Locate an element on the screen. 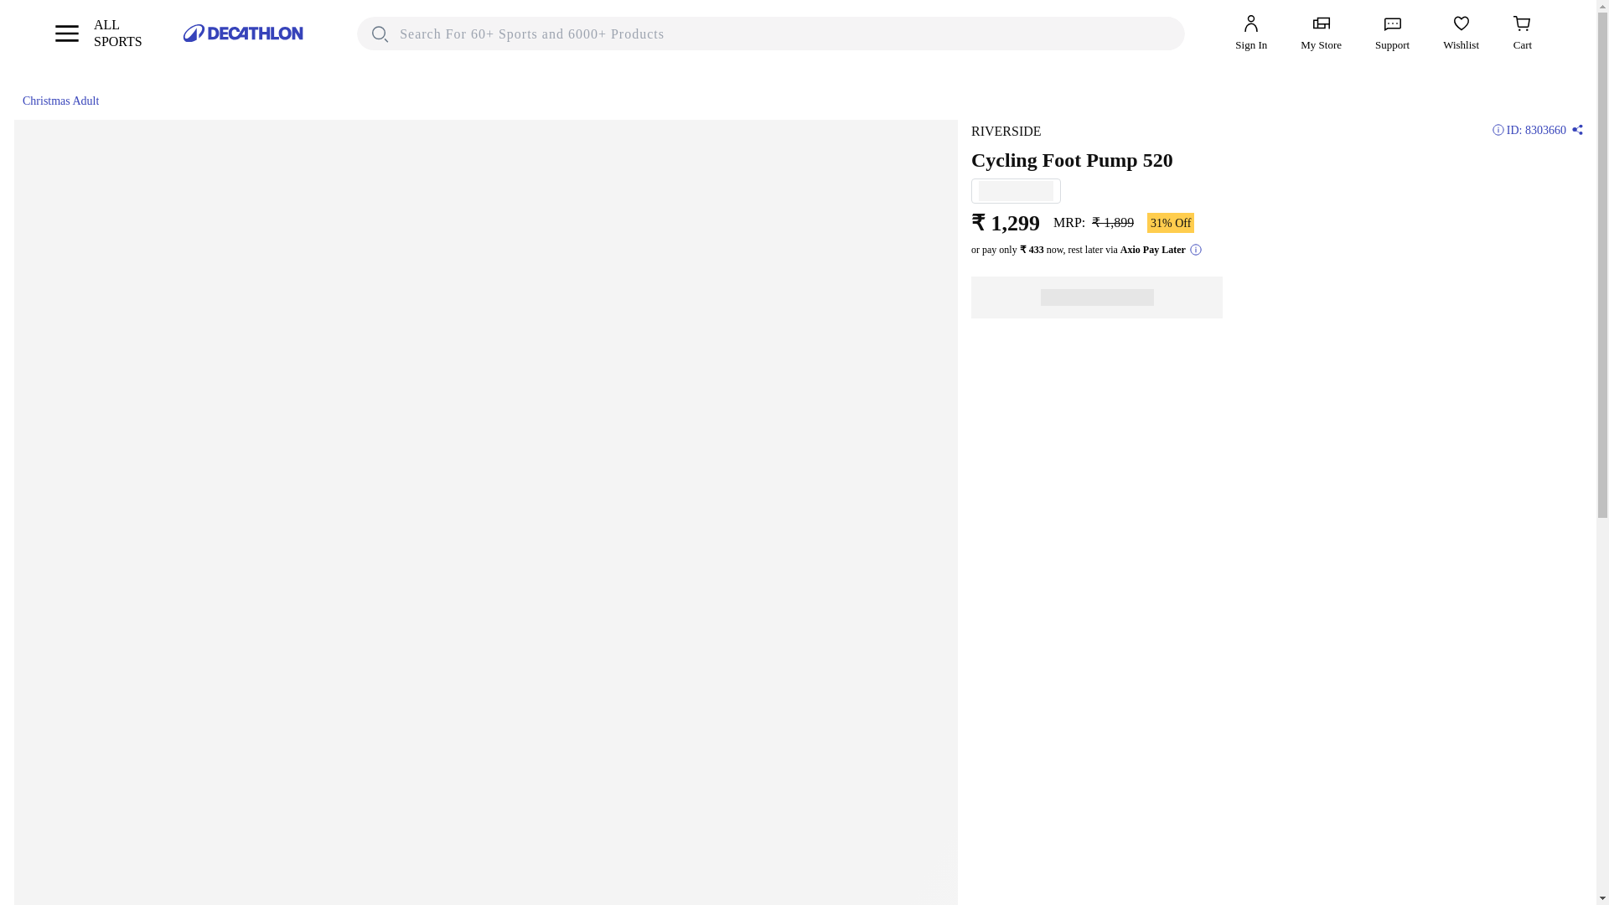 This screenshot has height=905, width=1609. Support is located at coordinates (97, 34).